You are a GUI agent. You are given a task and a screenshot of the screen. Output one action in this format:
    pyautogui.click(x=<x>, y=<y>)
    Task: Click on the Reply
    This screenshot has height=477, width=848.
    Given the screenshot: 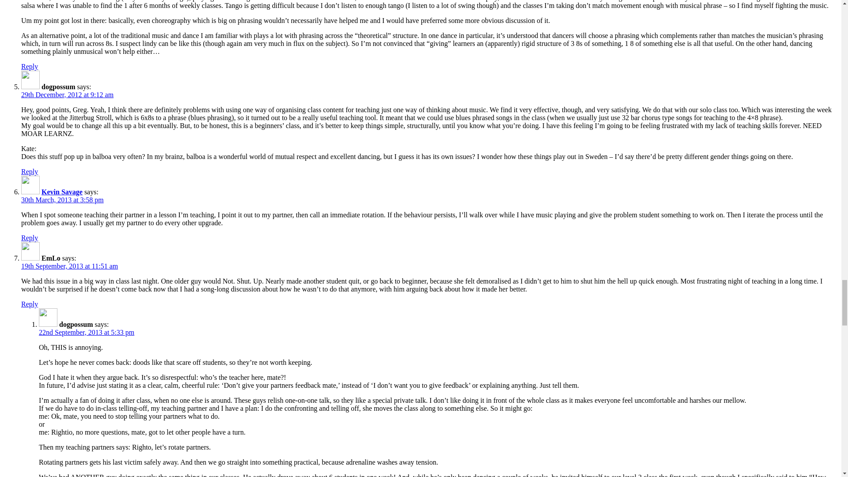 What is the action you would take?
    pyautogui.click(x=30, y=171)
    